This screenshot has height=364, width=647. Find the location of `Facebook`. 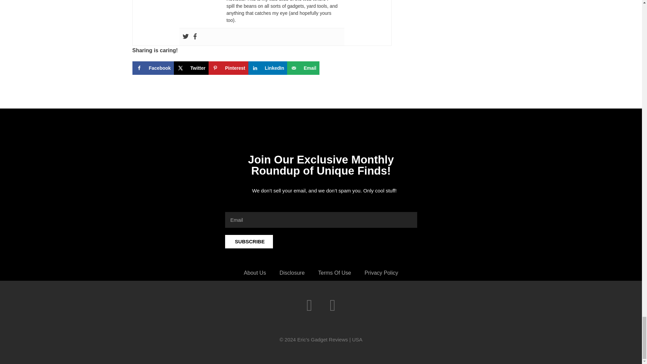

Facebook is located at coordinates (195, 37).